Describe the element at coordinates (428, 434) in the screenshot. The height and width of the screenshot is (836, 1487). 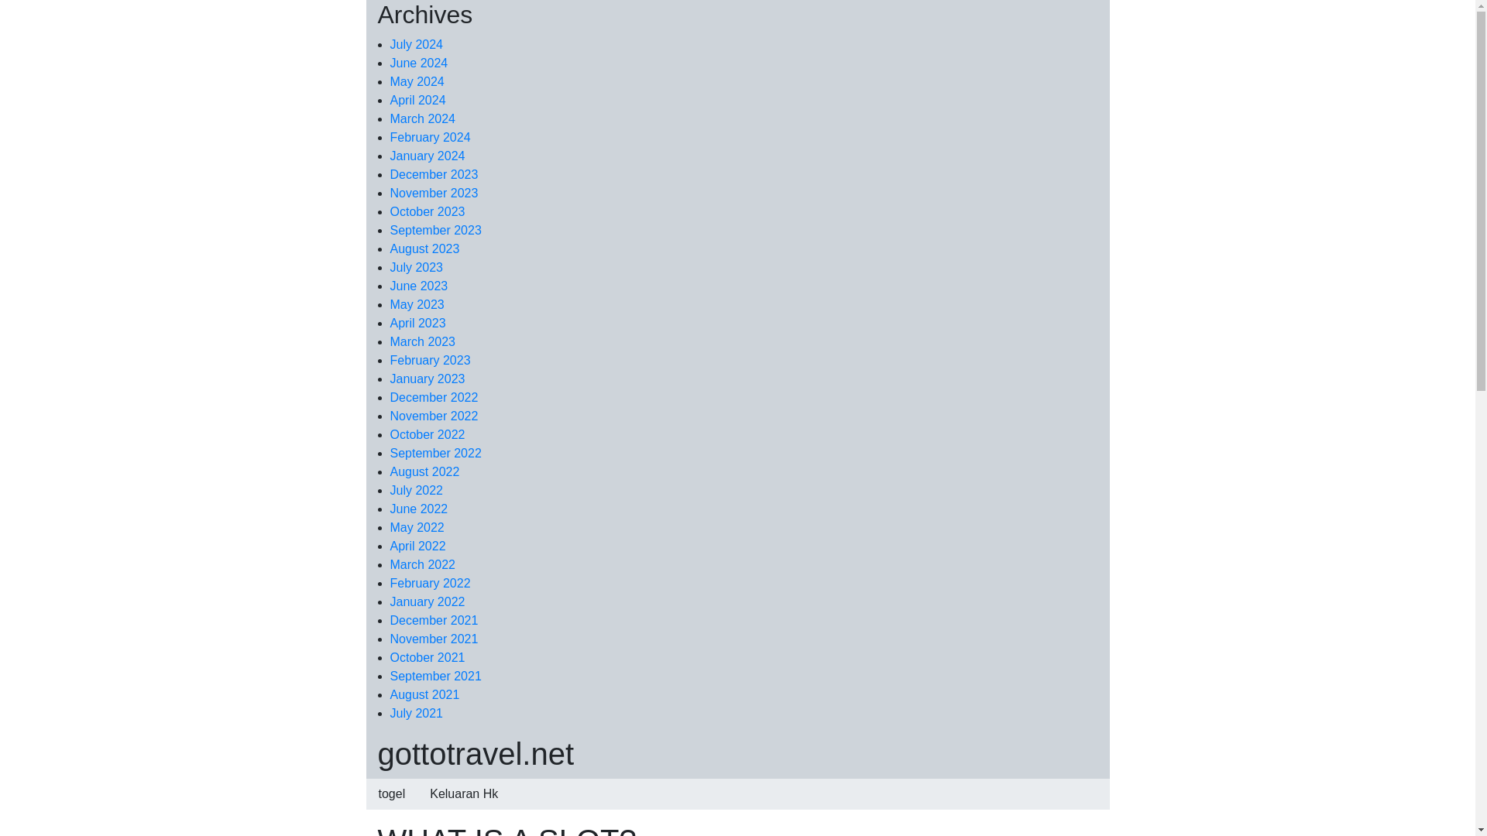
I see `October 2022` at that location.